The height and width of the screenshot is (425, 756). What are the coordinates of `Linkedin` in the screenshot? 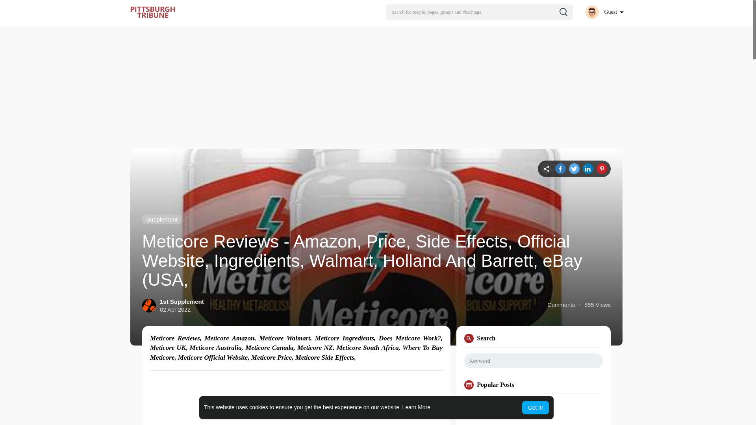 It's located at (588, 168).